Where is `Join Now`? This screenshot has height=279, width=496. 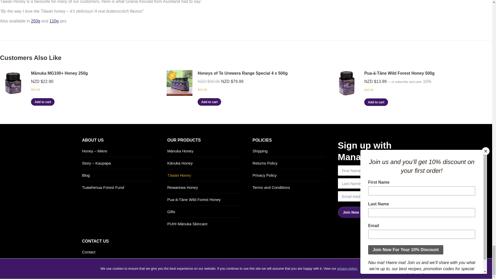 Join Now is located at coordinates (351, 212).